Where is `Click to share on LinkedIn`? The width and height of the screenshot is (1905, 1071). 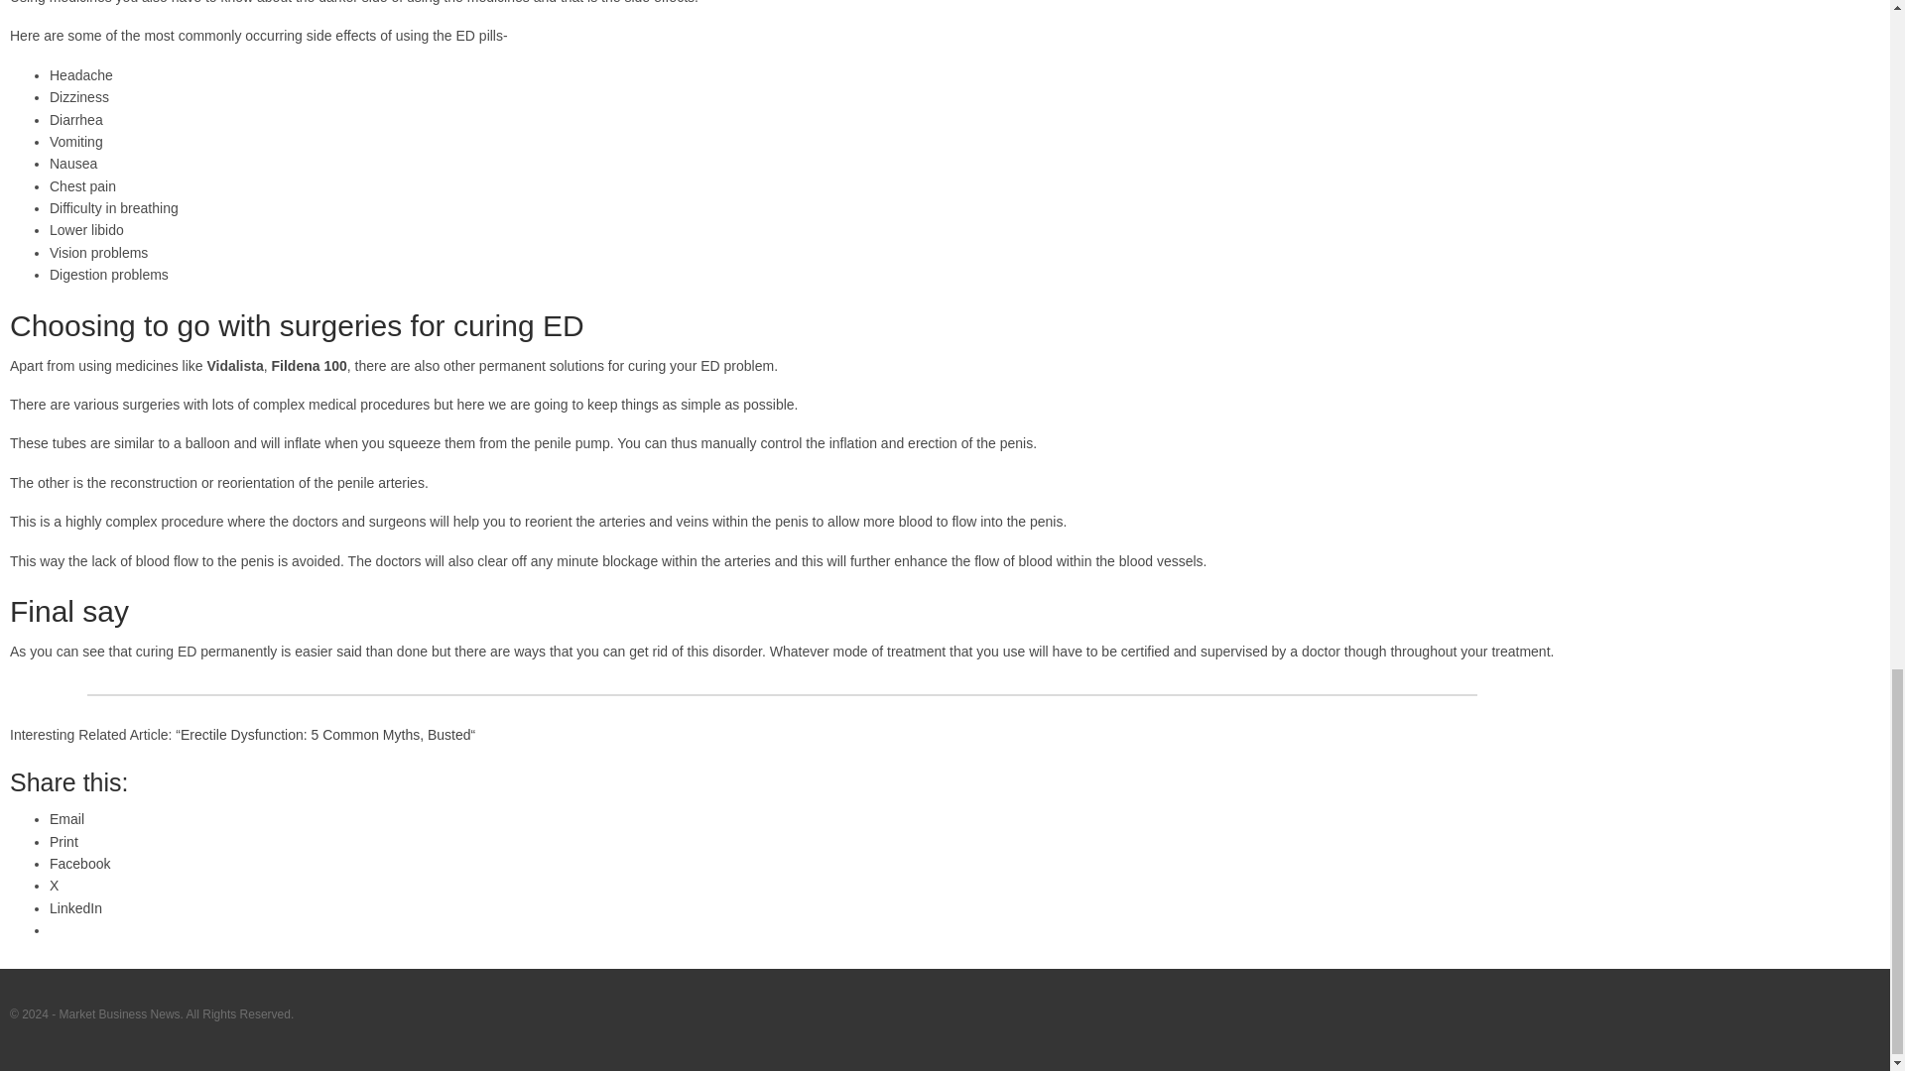 Click to share on LinkedIn is located at coordinates (75, 908).